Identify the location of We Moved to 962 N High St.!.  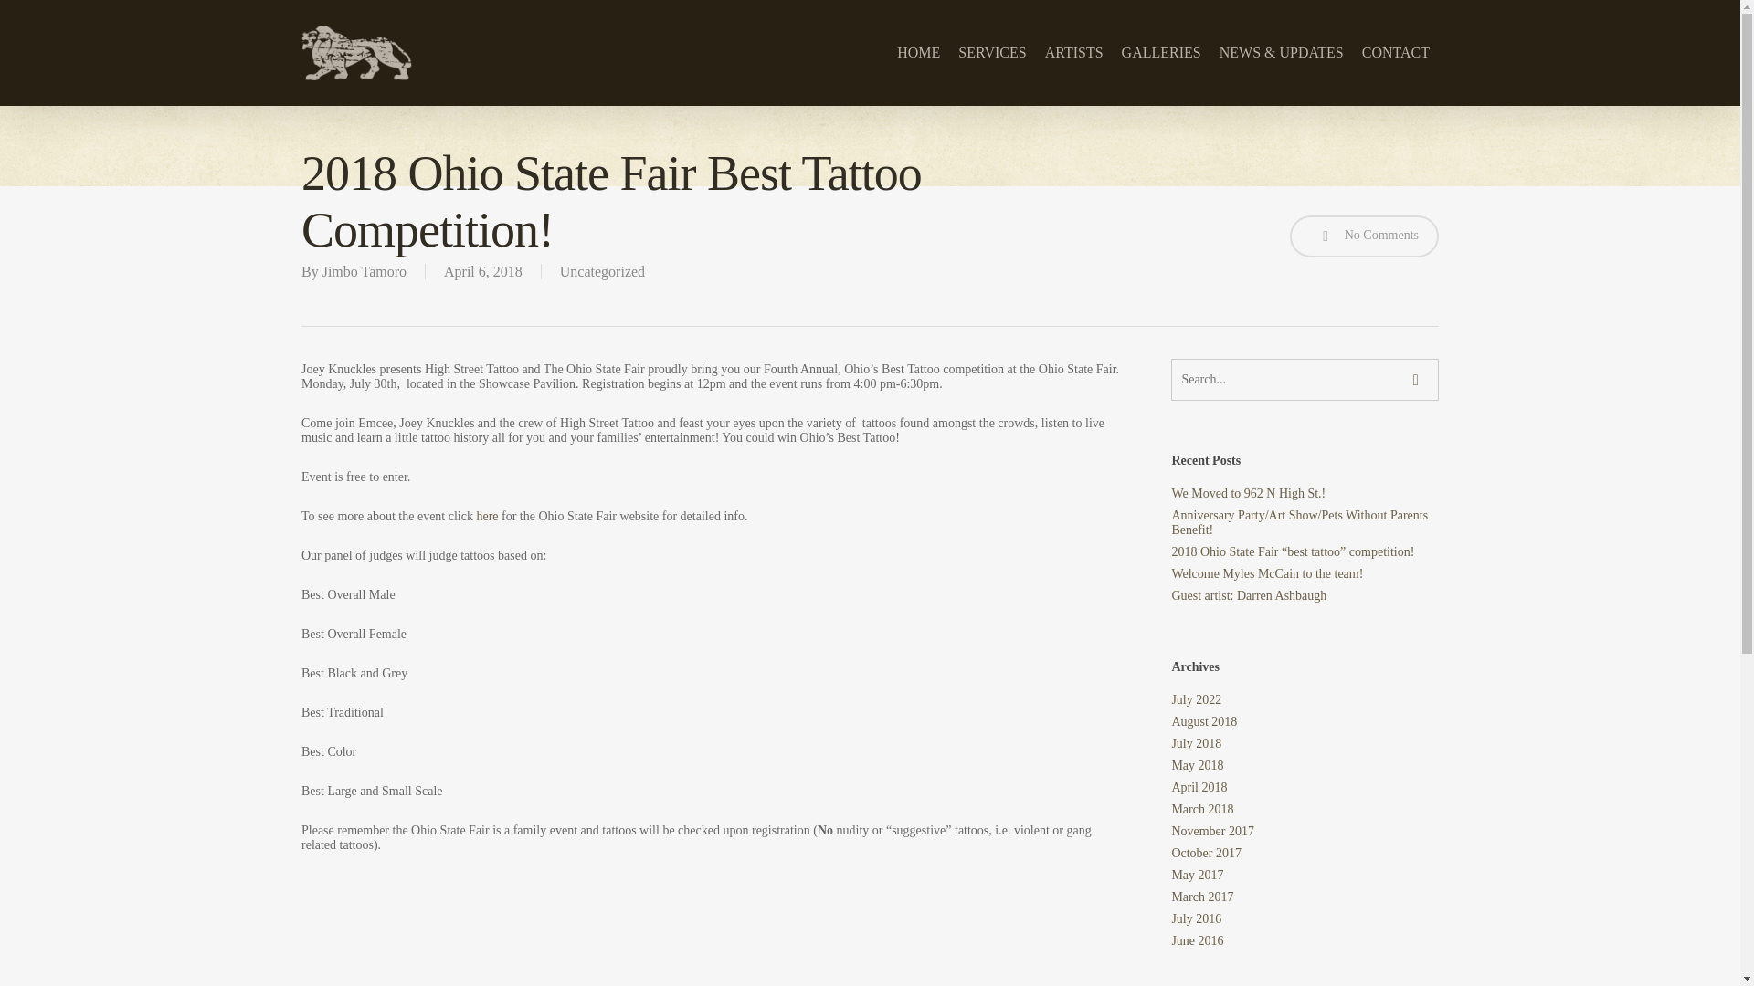
(1305, 493).